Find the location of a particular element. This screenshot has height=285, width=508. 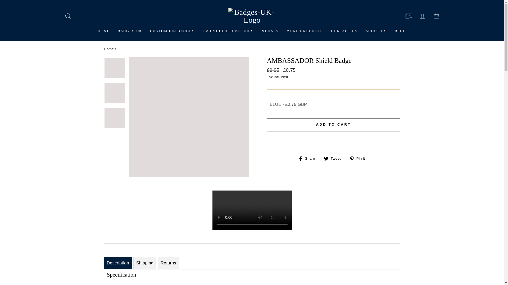

Back to the frontpage is located at coordinates (108, 49).